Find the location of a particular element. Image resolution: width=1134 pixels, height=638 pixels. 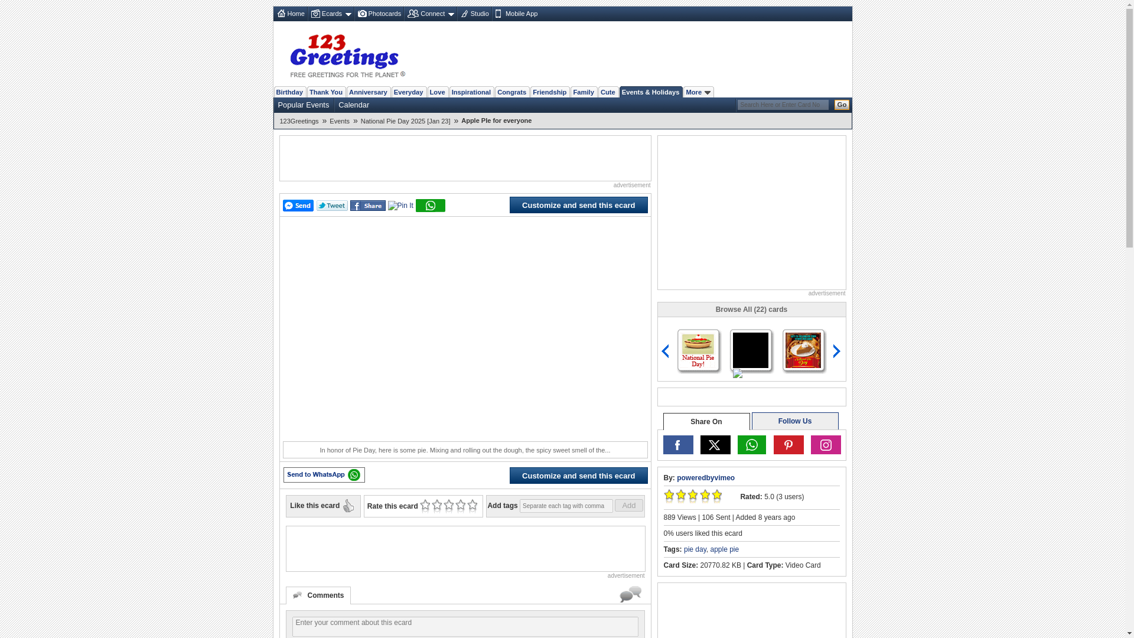

Cute Cards is located at coordinates (608, 92).